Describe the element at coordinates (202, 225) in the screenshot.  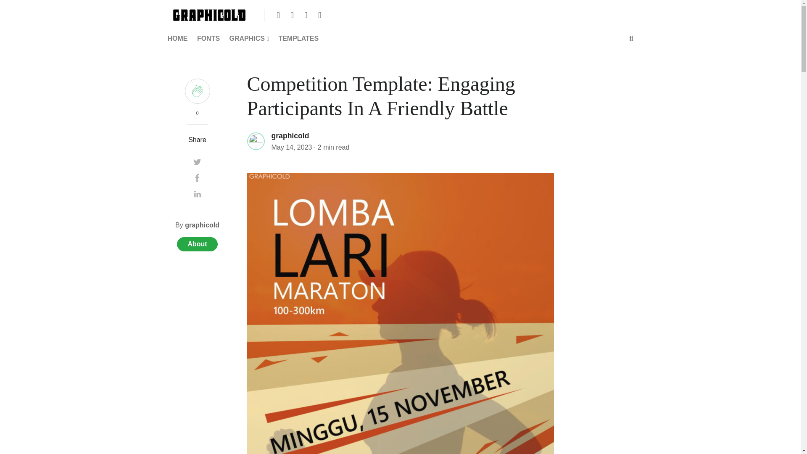
I see `graphicold` at that location.